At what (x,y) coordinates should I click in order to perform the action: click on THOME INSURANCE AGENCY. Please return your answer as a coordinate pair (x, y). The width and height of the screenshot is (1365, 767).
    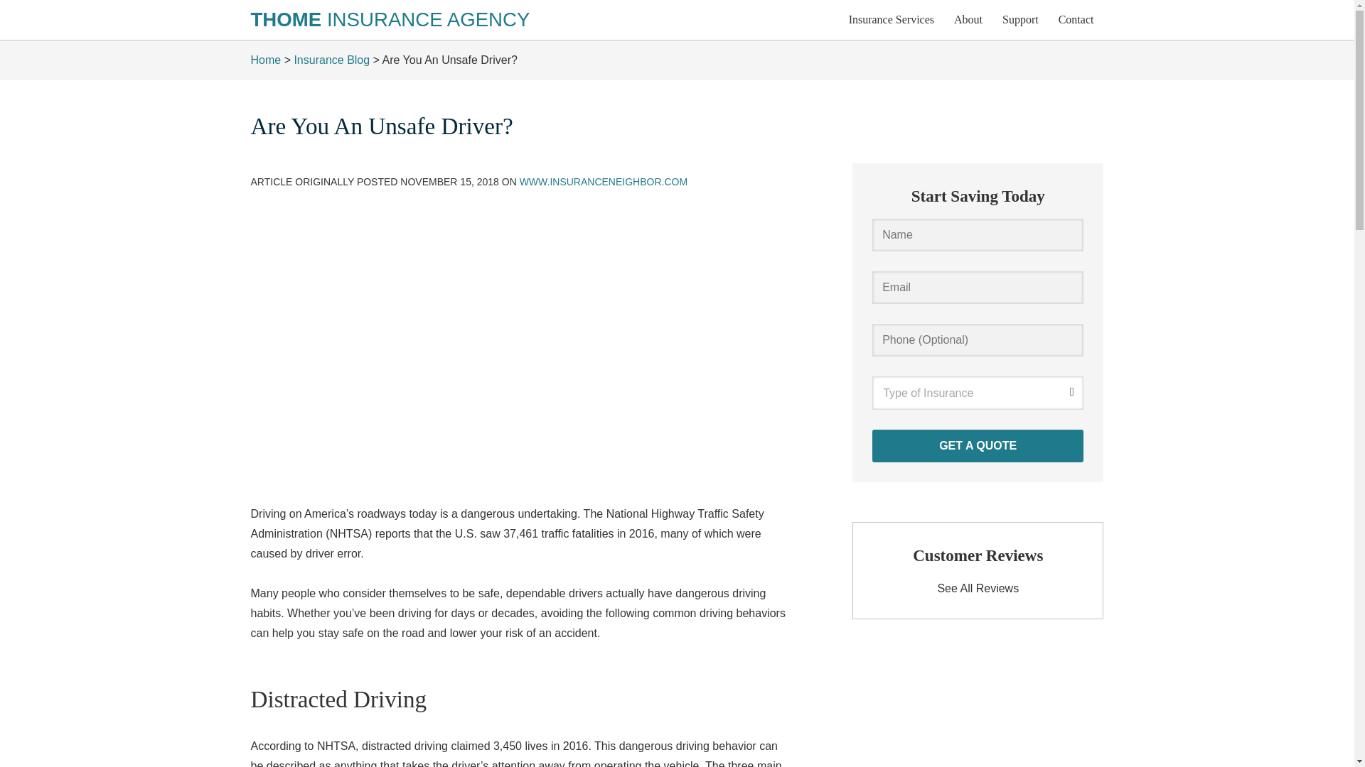
    Looking at the image, I should click on (390, 19).